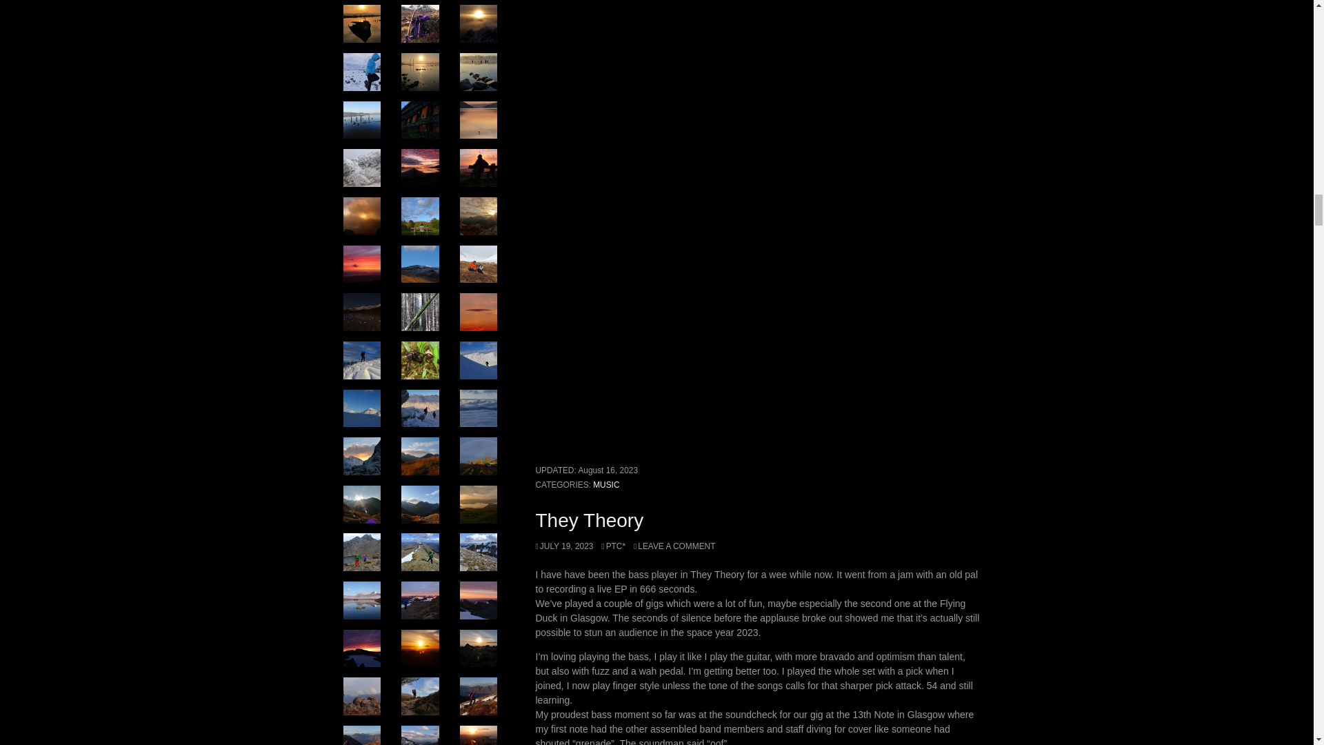 The height and width of the screenshot is (745, 1324). Describe the element at coordinates (674, 546) in the screenshot. I see `LEAVE A COMMENT` at that location.